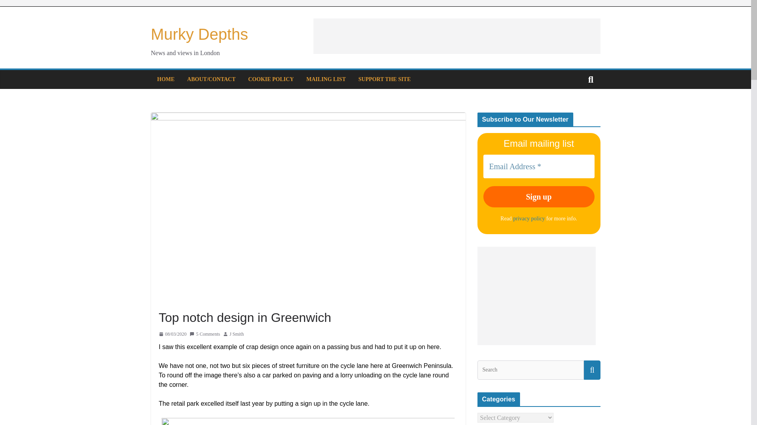  Describe the element at coordinates (237, 334) in the screenshot. I see `J Smith` at that location.